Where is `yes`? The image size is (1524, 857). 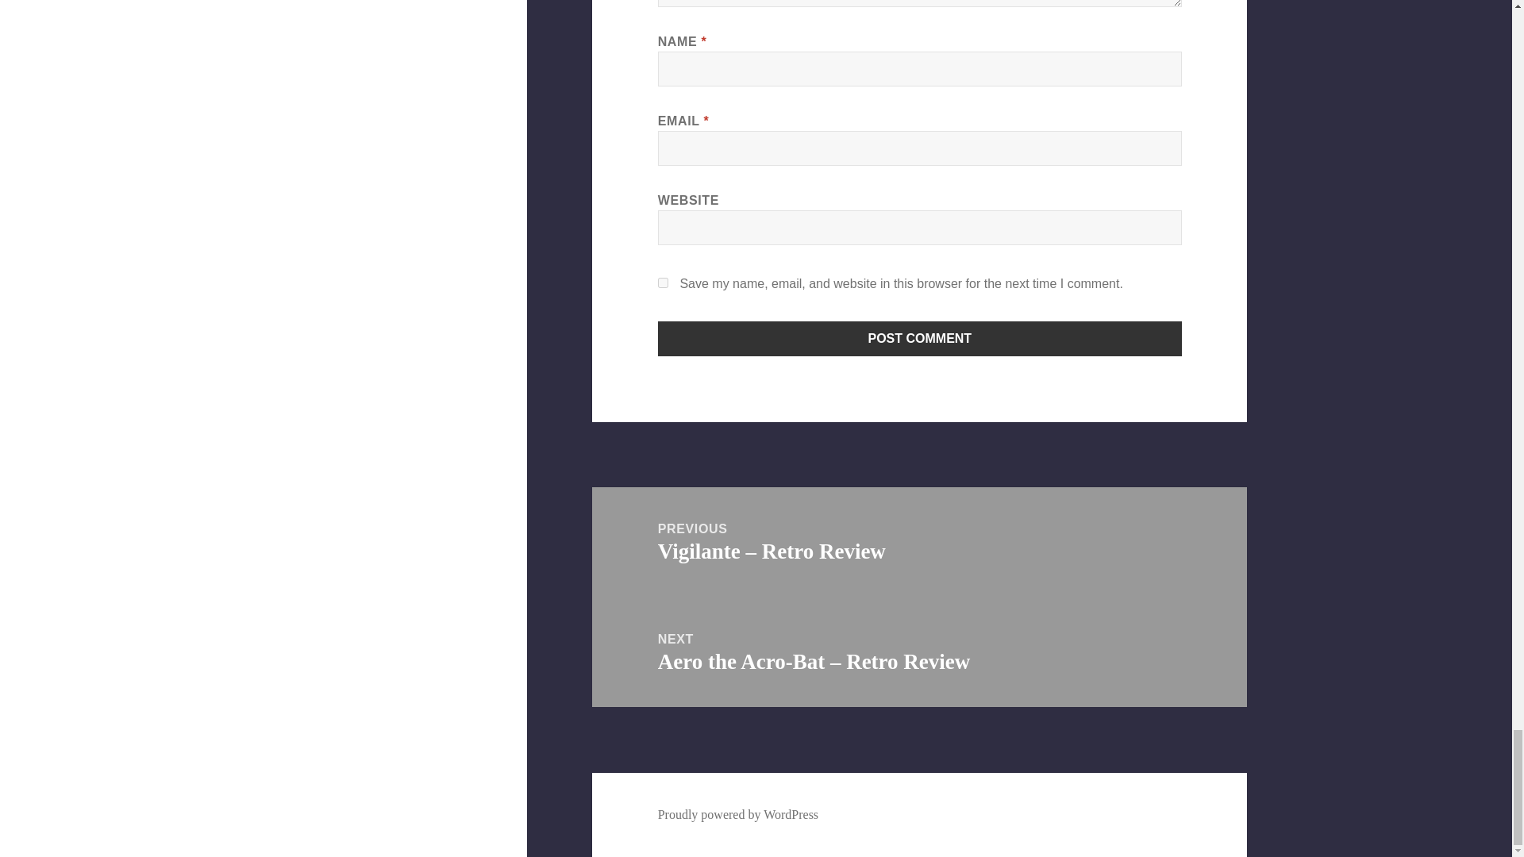 yes is located at coordinates (664, 282).